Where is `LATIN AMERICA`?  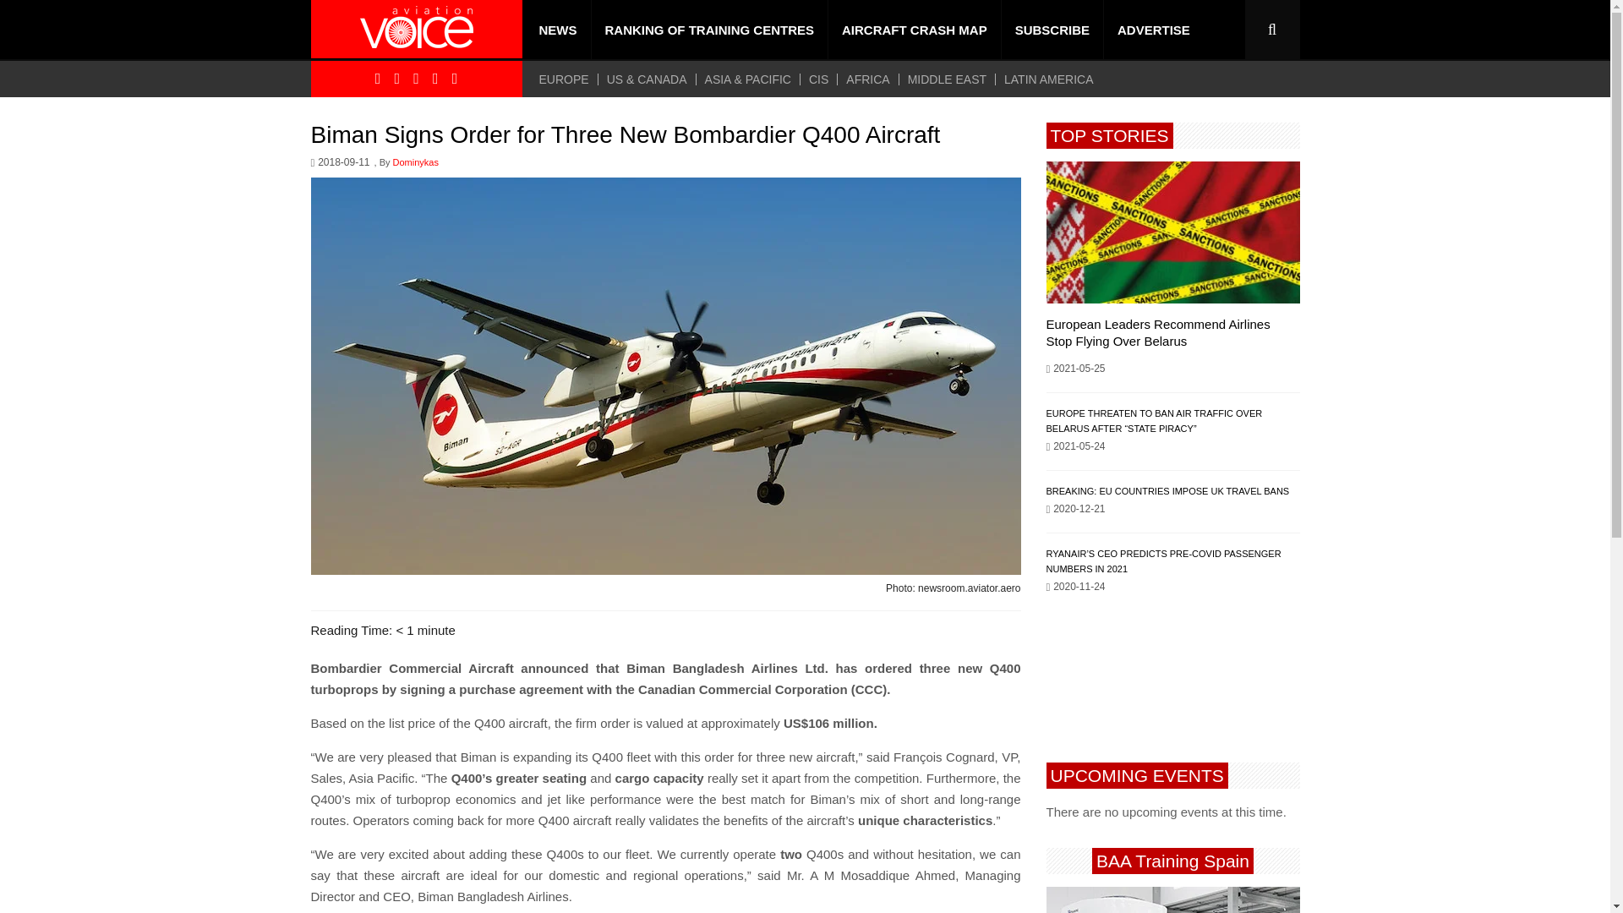
LATIN AMERICA is located at coordinates (1048, 79).